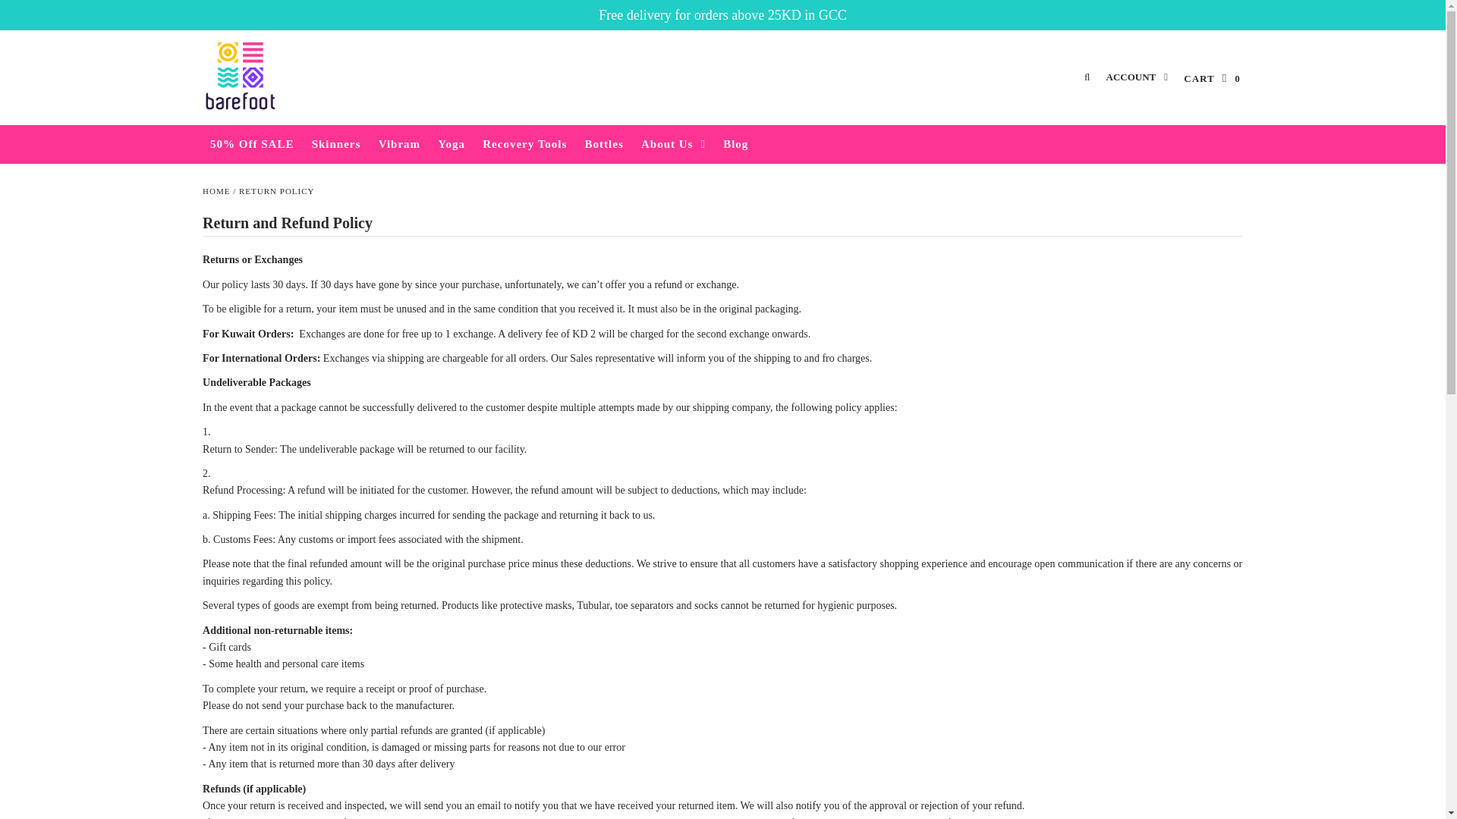 The image size is (1457, 819). Describe the element at coordinates (1211, 77) in the screenshot. I see `CART0` at that location.